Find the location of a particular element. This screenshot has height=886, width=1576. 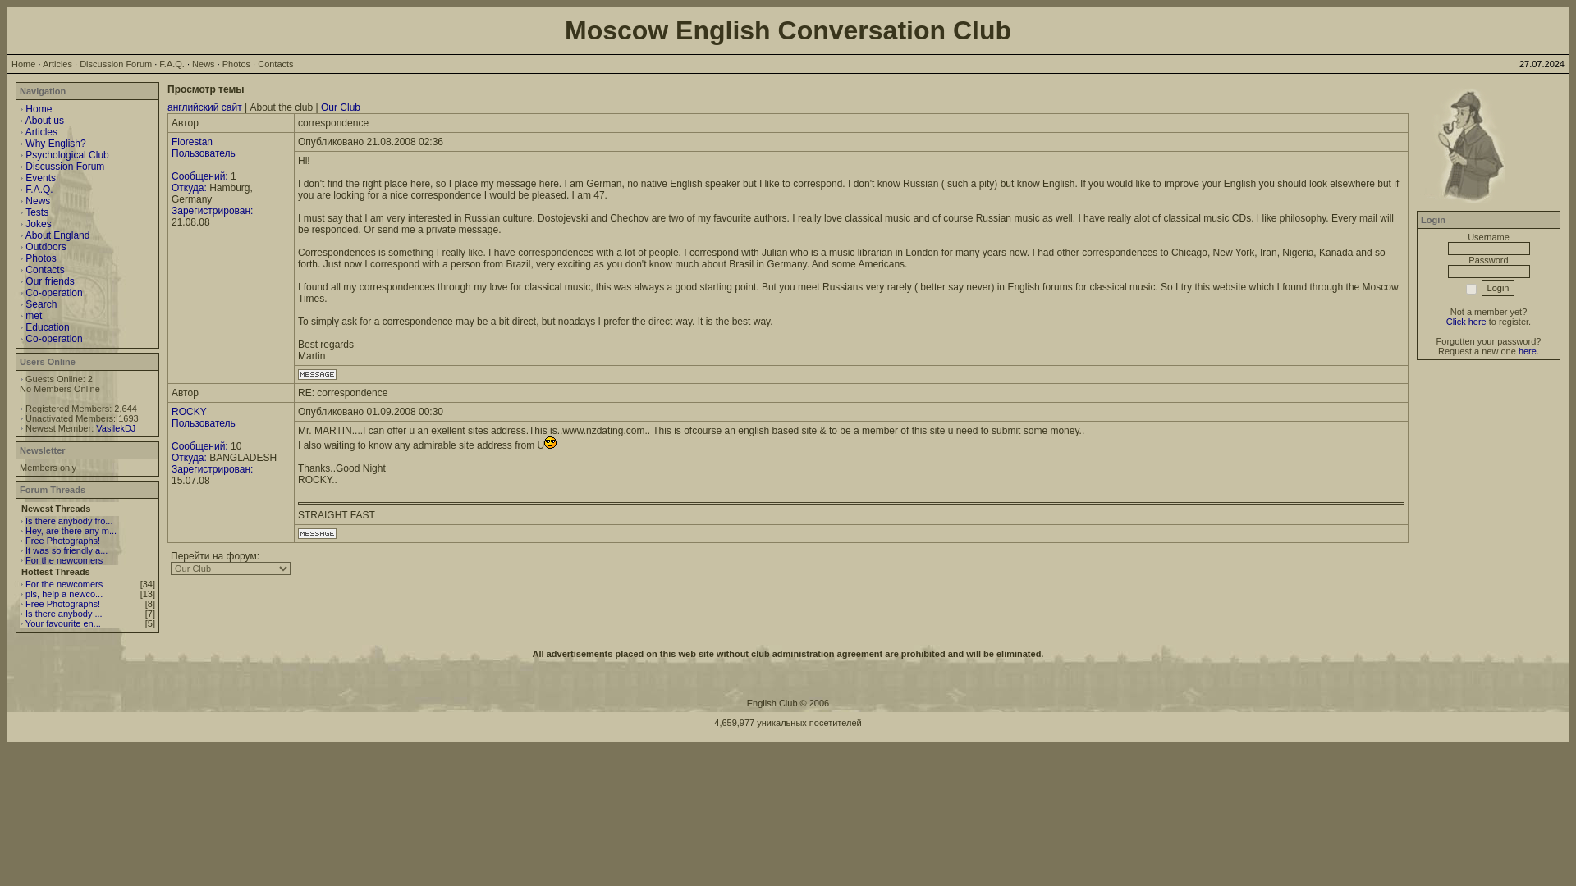

It was so friendly and warm !!! is located at coordinates (66, 550).